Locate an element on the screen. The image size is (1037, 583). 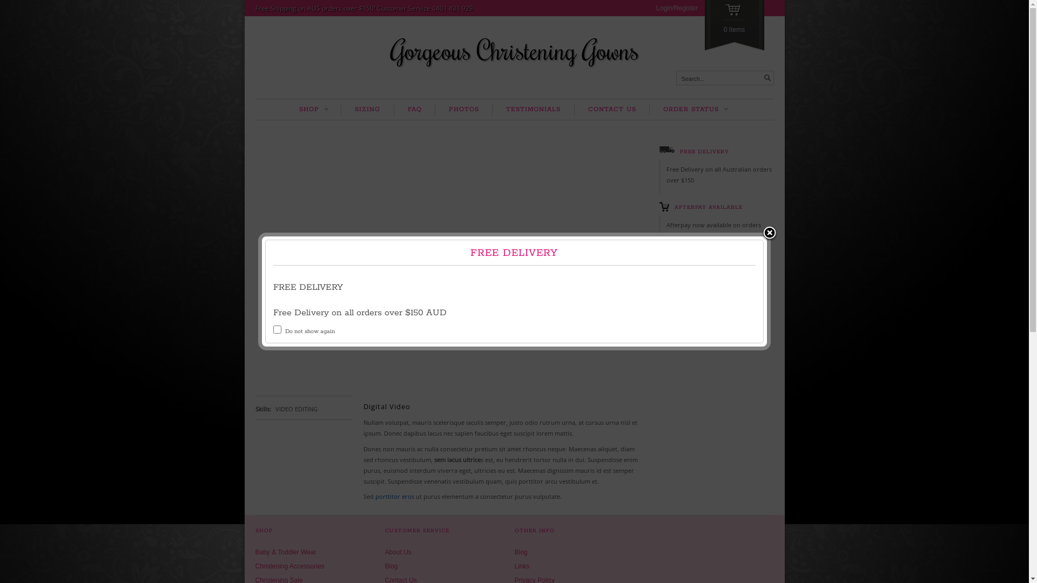
Blog is located at coordinates (391, 566).